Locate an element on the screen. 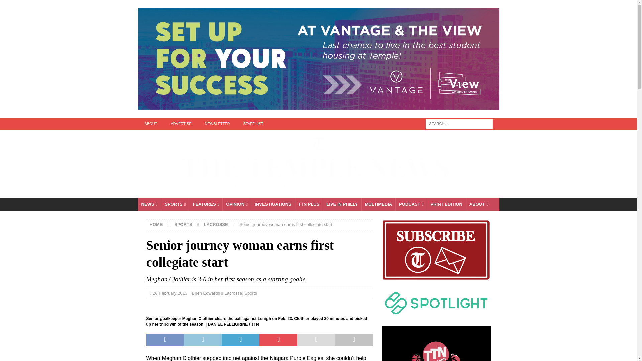 The height and width of the screenshot is (361, 642). STAFF LIST is located at coordinates (253, 124).